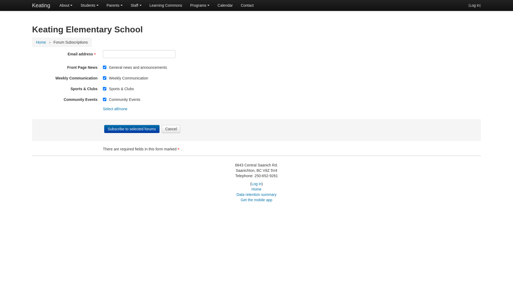 The image size is (513, 289). What do you see at coordinates (225, 5) in the screenshot?
I see `Calendar` at bounding box center [225, 5].